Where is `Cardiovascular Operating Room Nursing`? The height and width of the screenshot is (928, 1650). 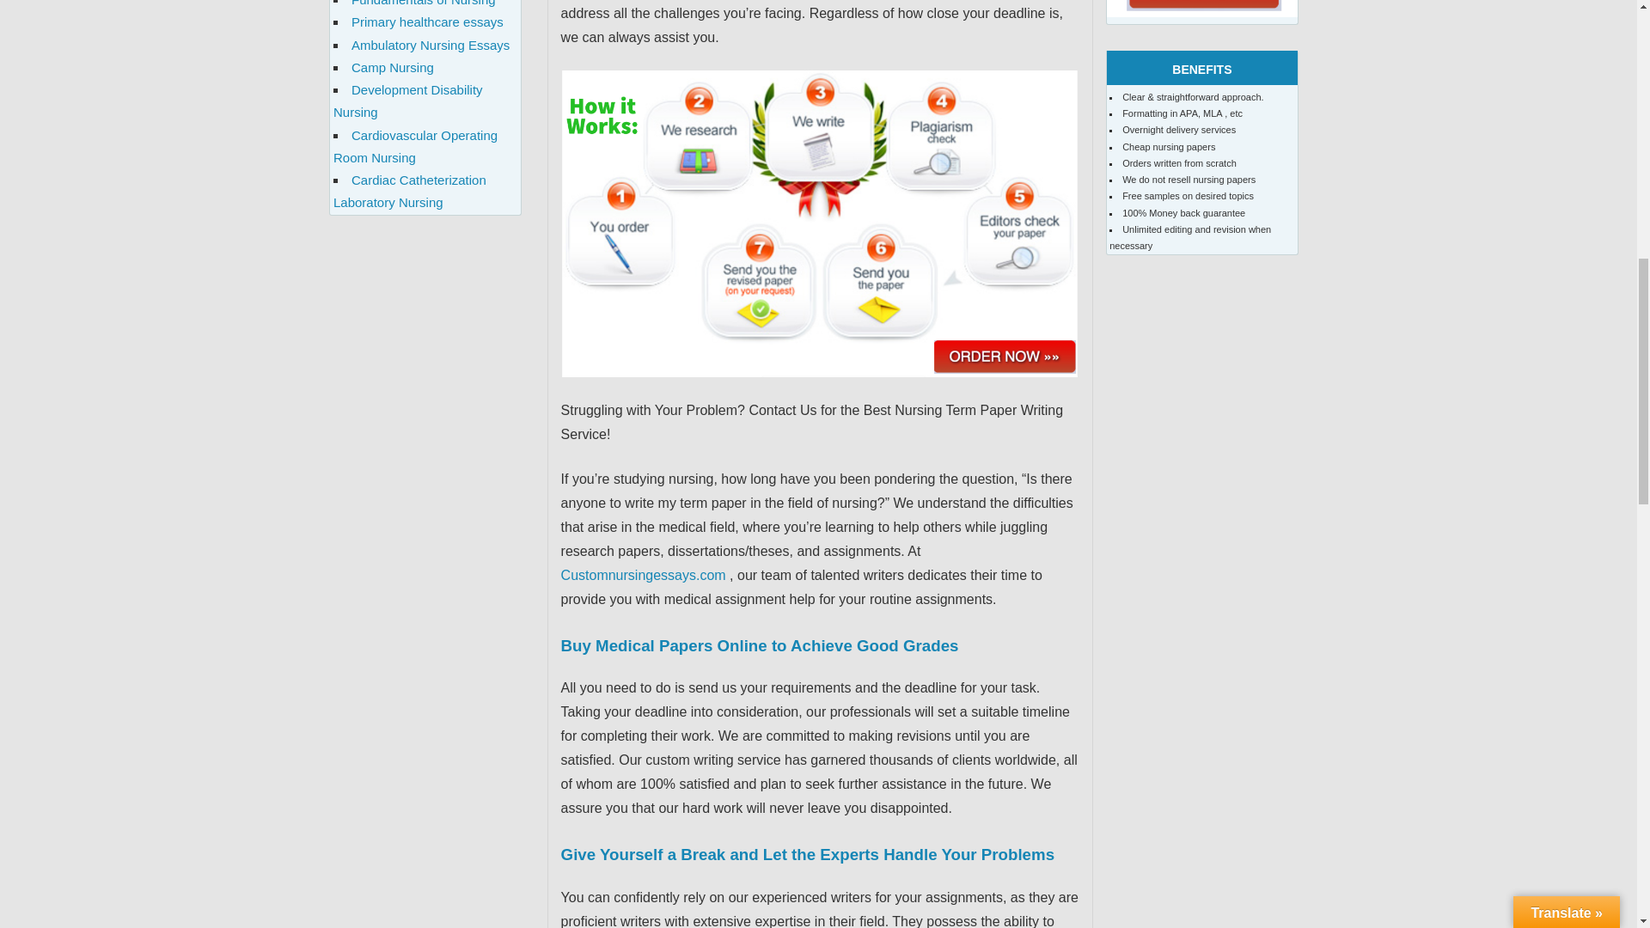
Cardiovascular Operating Room Nursing is located at coordinates (415, 146).